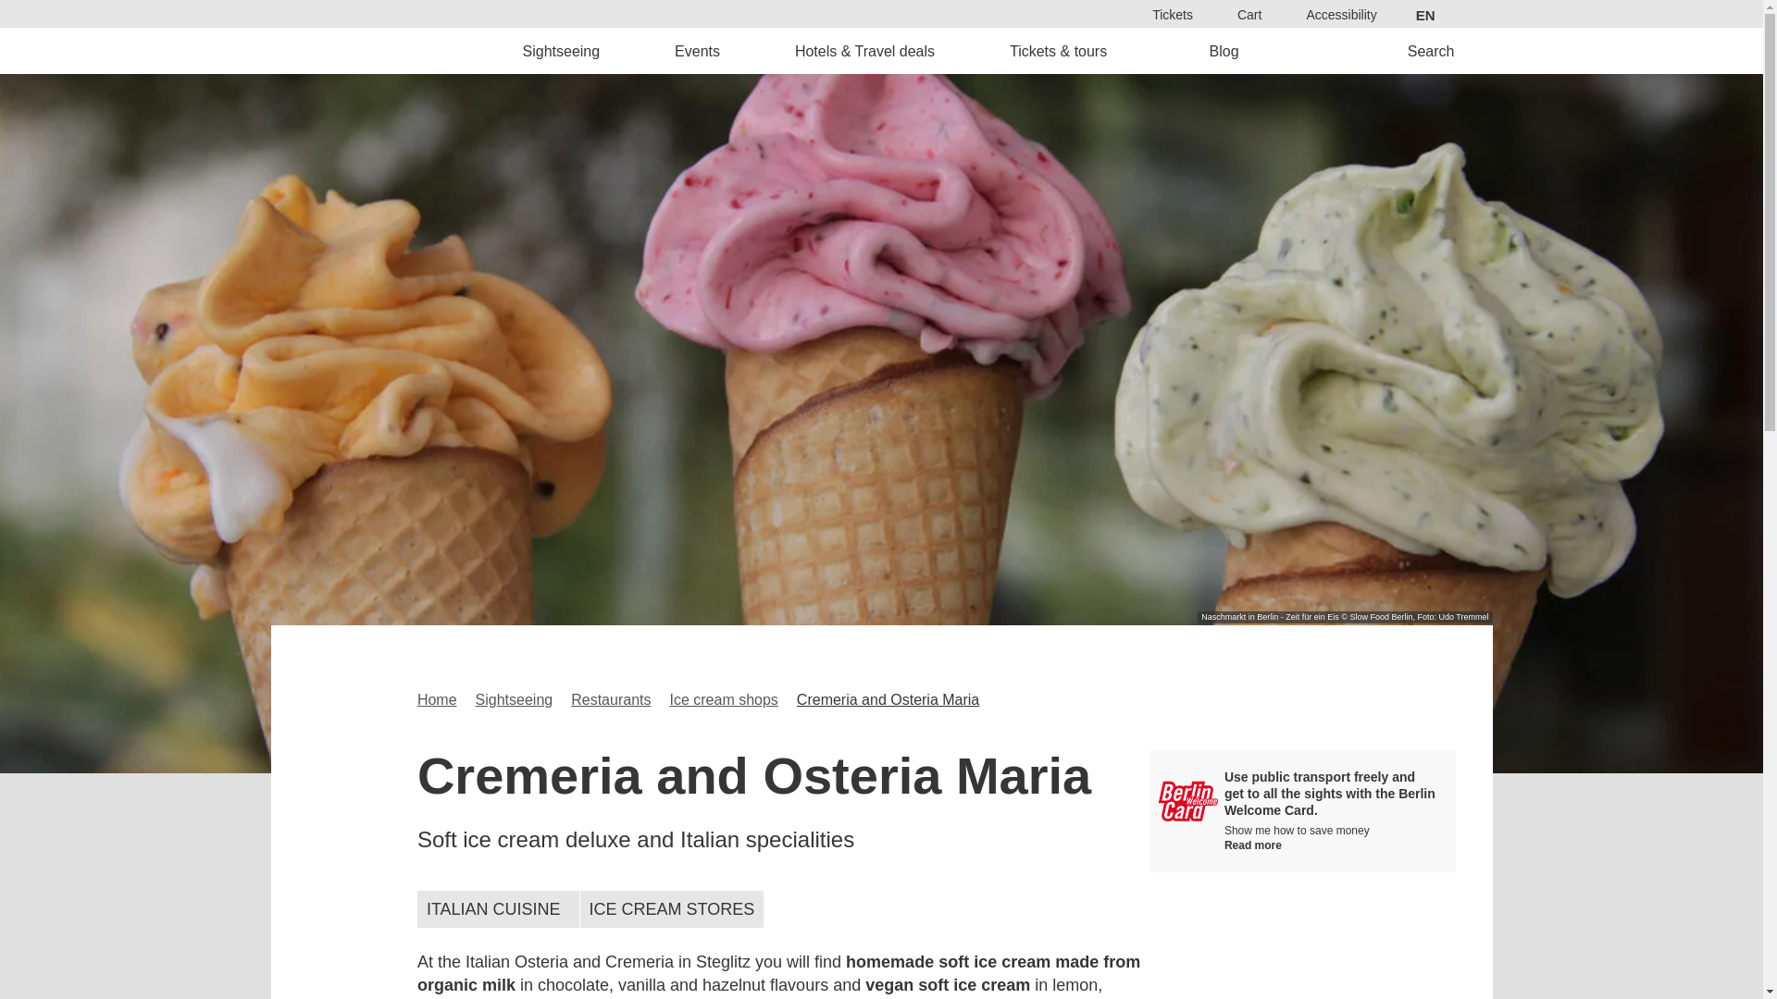  Describe the element at coordinates (698, 50) in the screenshot. I see `Events` at that location.